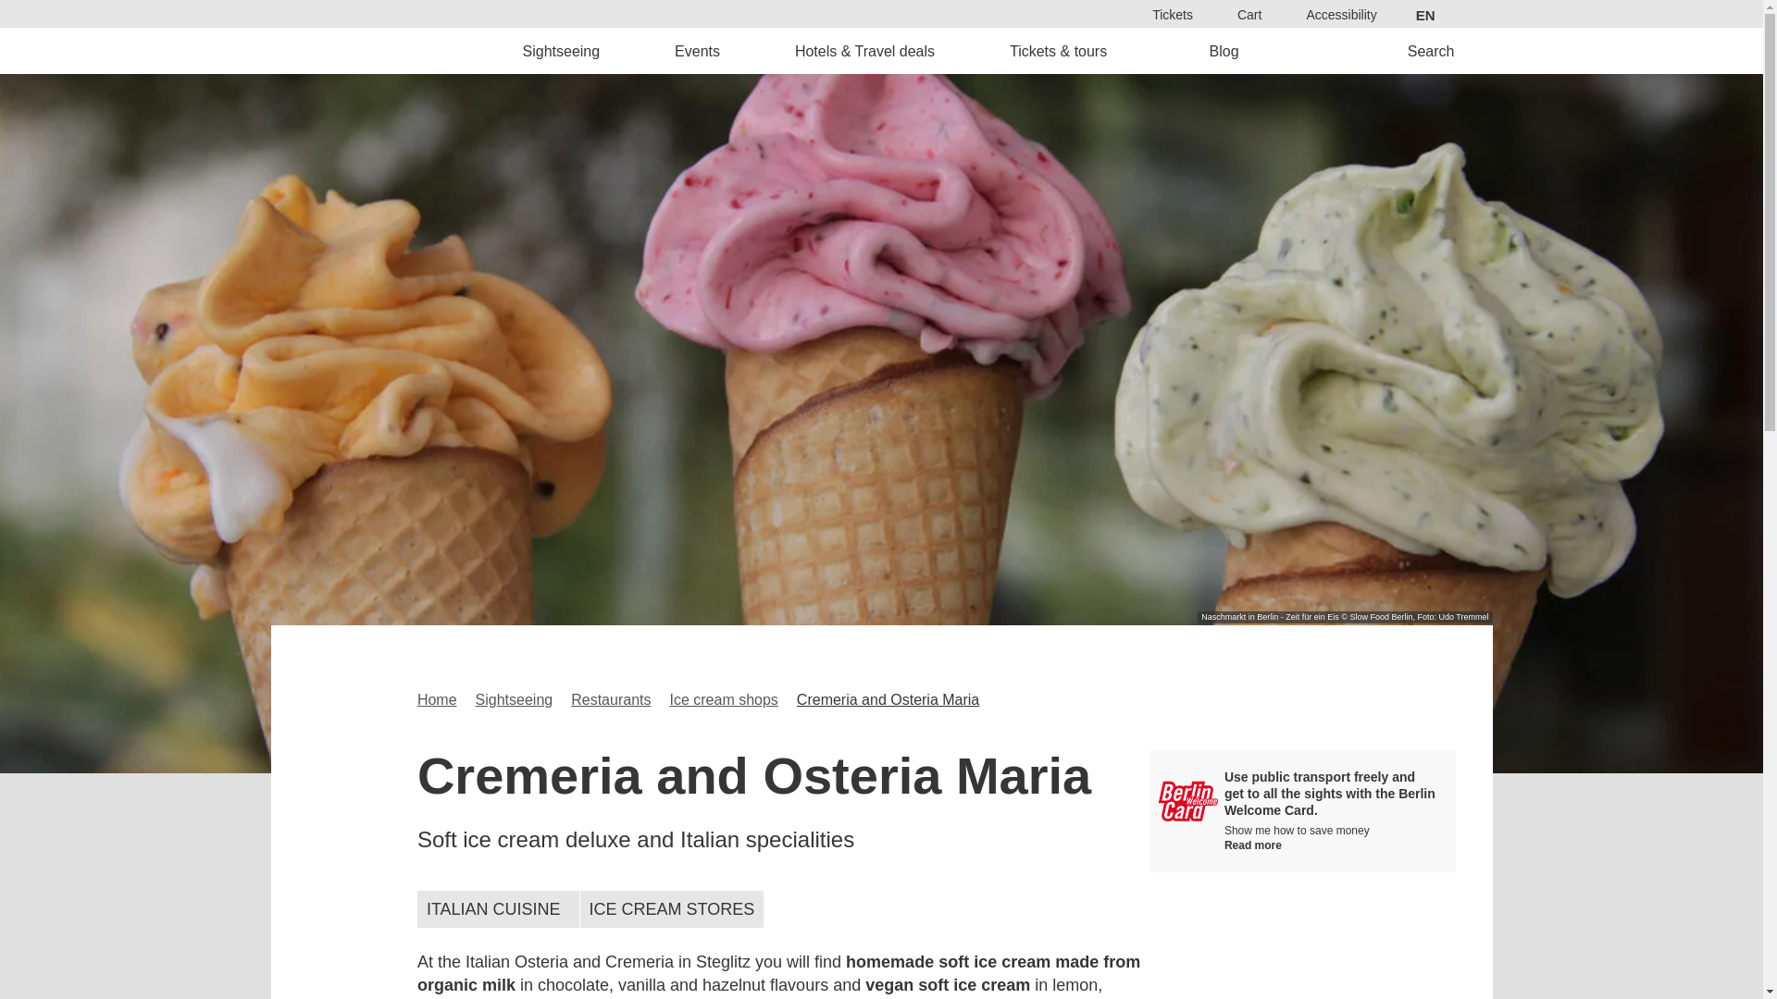  Describe the element at coordinates (698, 50) in the screenshot. I see `Events` at that location.